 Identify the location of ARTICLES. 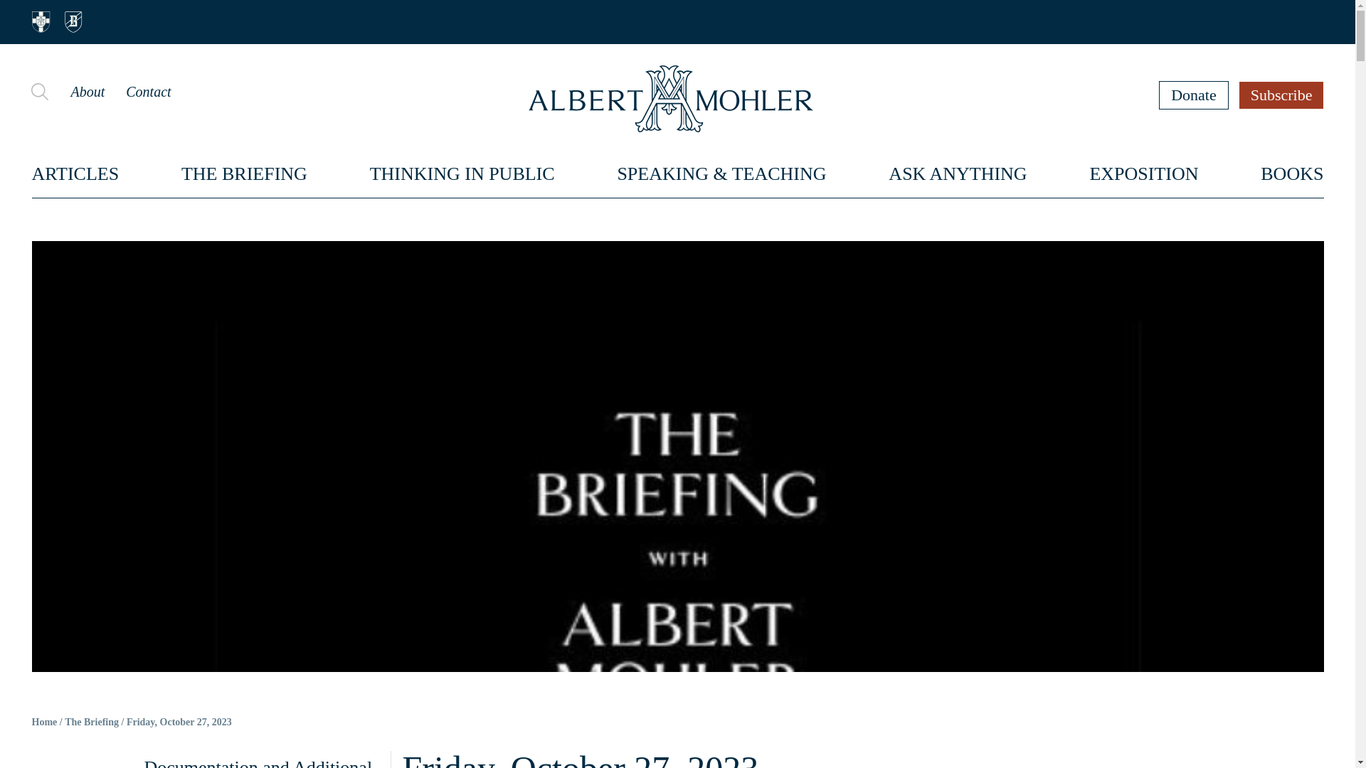
(75, 174).